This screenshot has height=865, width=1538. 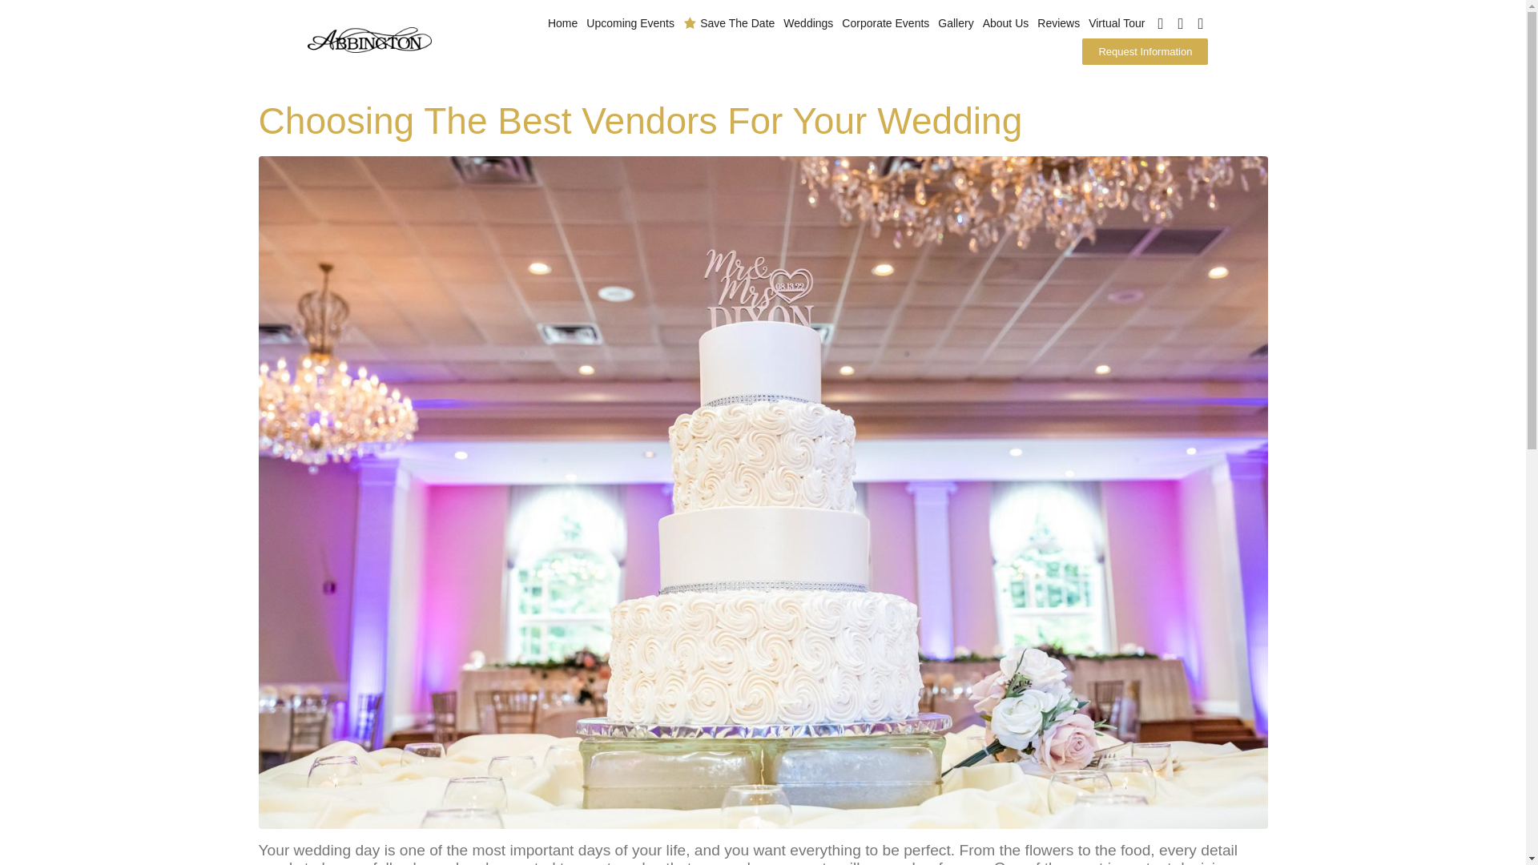 I want to click on Virtual Tour, so click(x=1117, y=23).